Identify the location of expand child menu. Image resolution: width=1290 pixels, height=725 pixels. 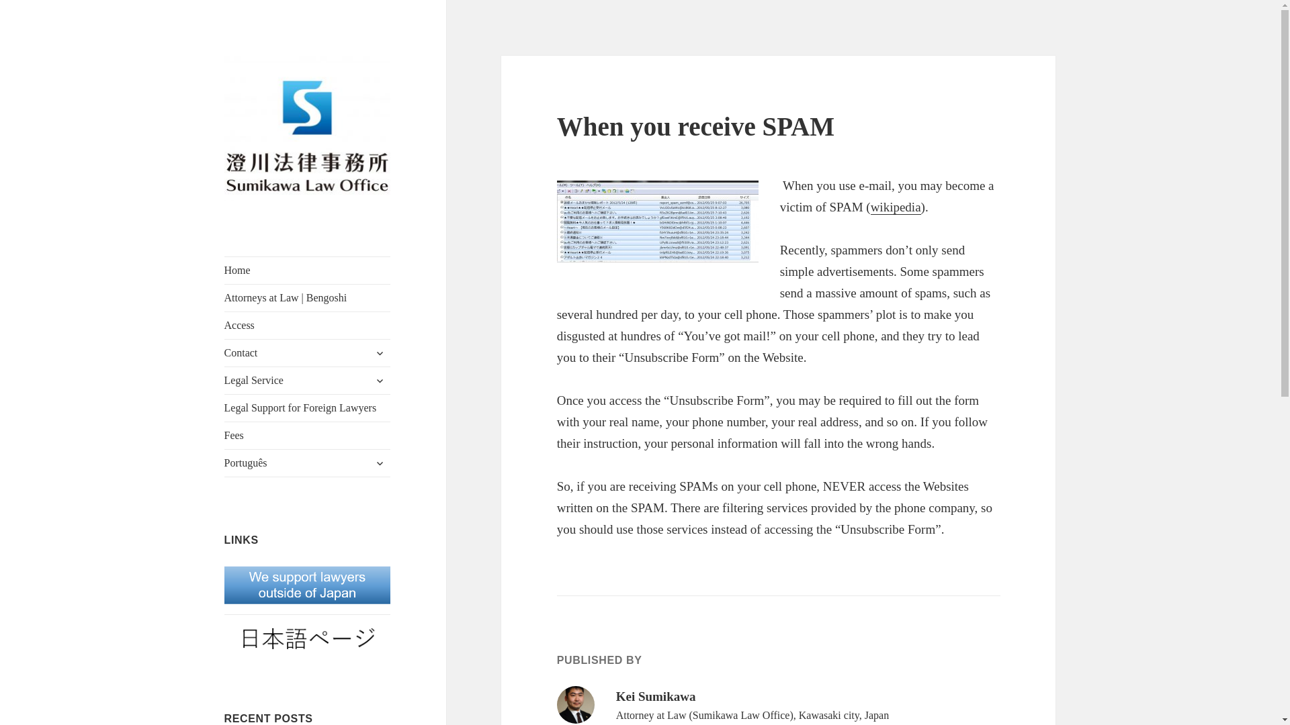
(380, 380).